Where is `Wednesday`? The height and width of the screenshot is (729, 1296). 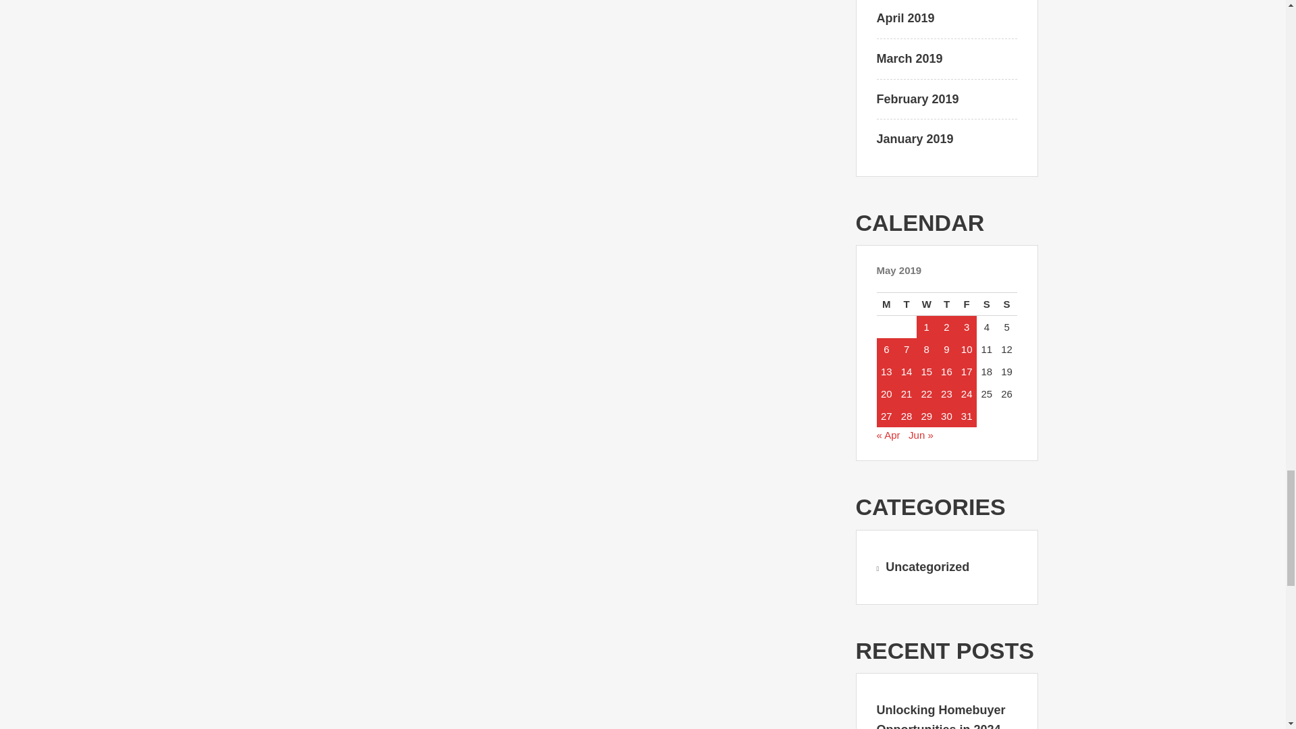
Wednesday is located at coordinates (926, 304).